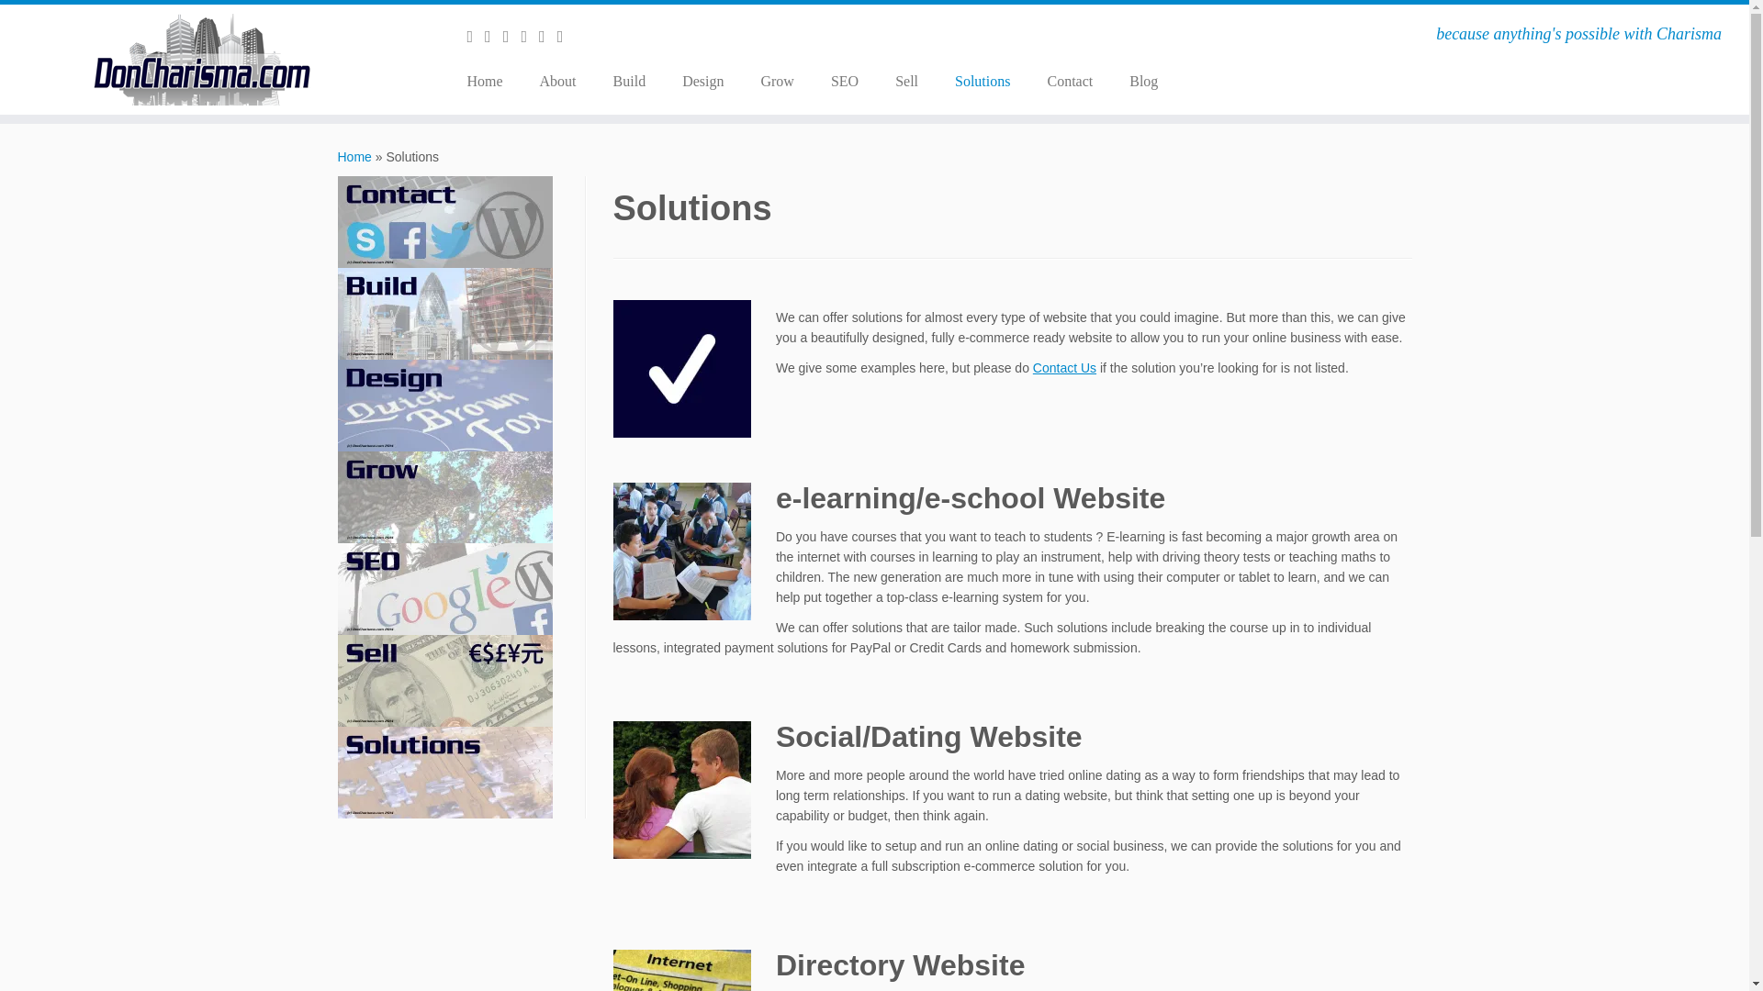 The width and height of the screenshot is (1763, 991). What do you see at coordinates (905, 81) in the screenshot?
I see `Sell` at bounding box center [905, 81].